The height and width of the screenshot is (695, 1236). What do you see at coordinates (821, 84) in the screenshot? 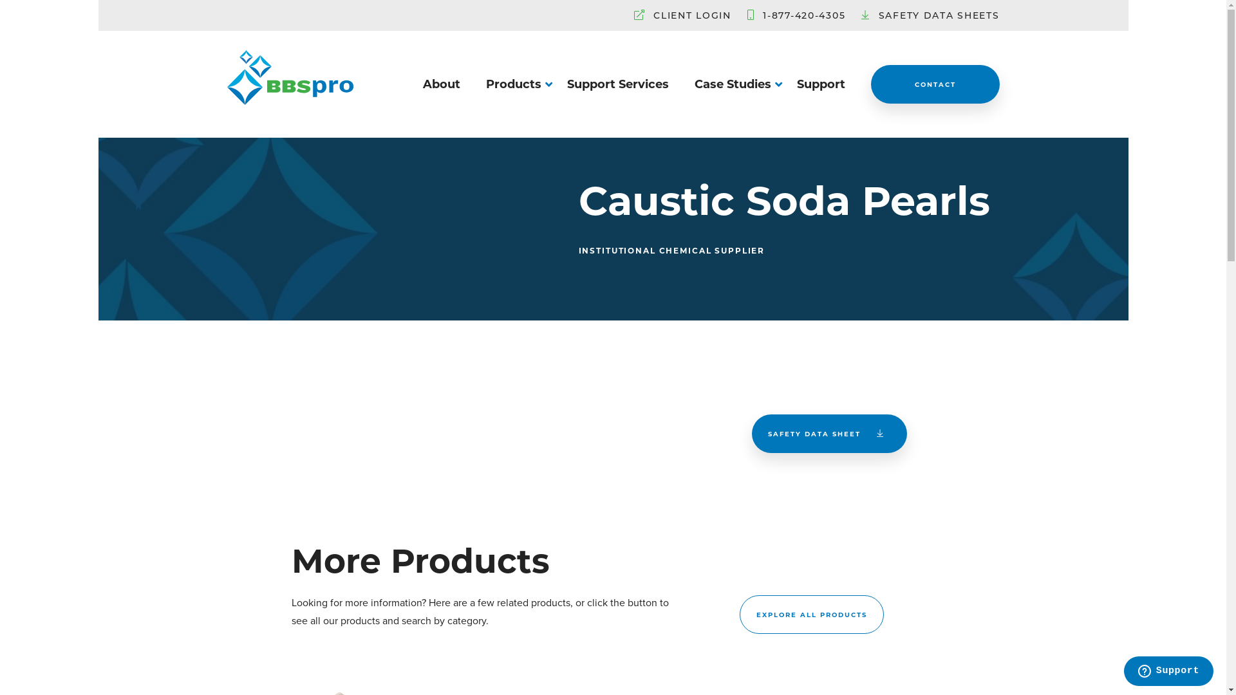
I see `Support` at bounding box center [821, 84].